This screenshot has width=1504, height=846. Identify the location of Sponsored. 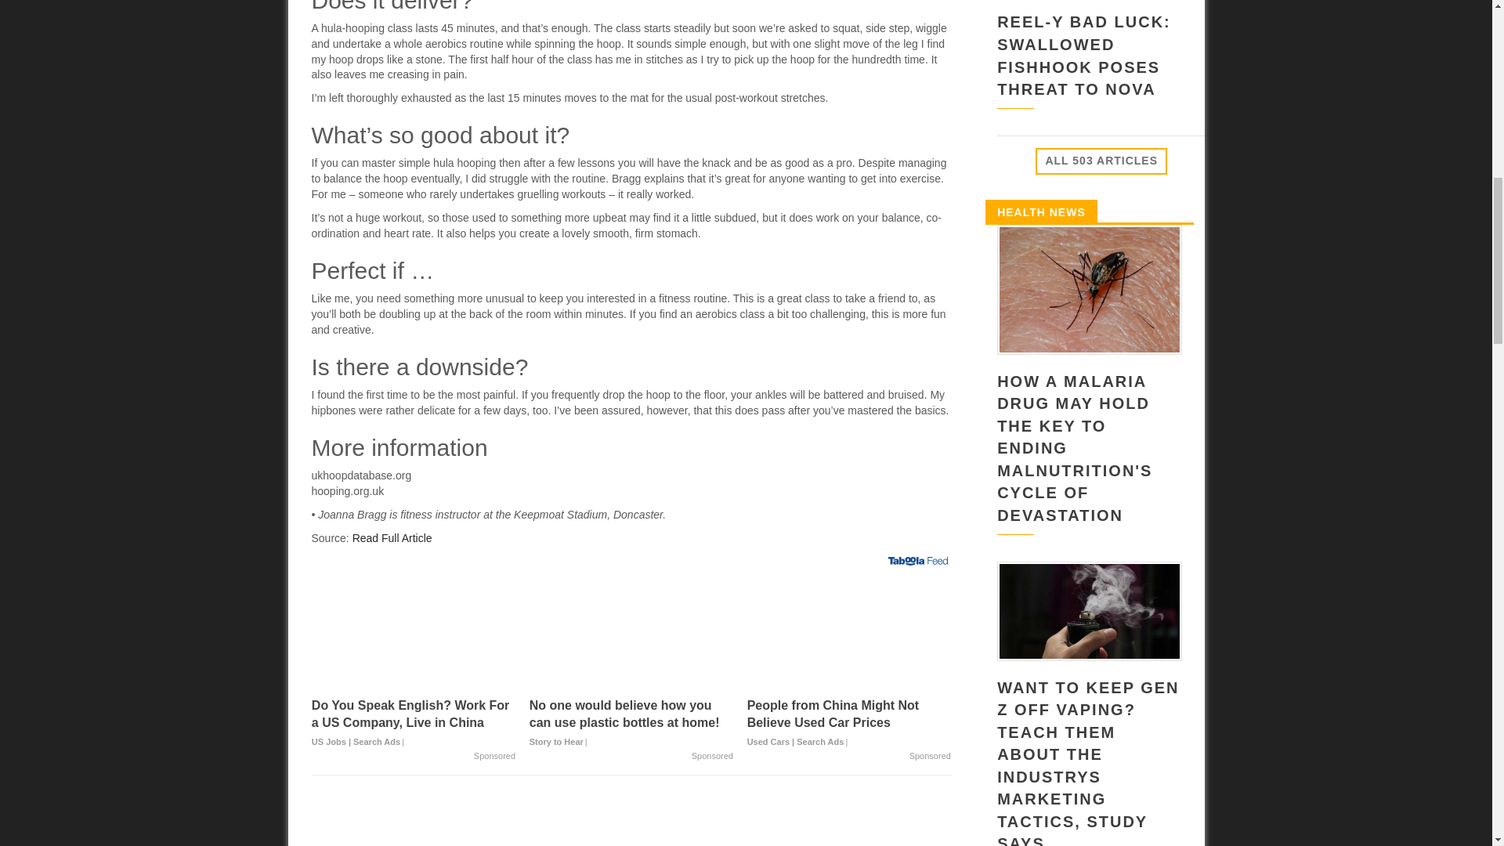
(494, 757).